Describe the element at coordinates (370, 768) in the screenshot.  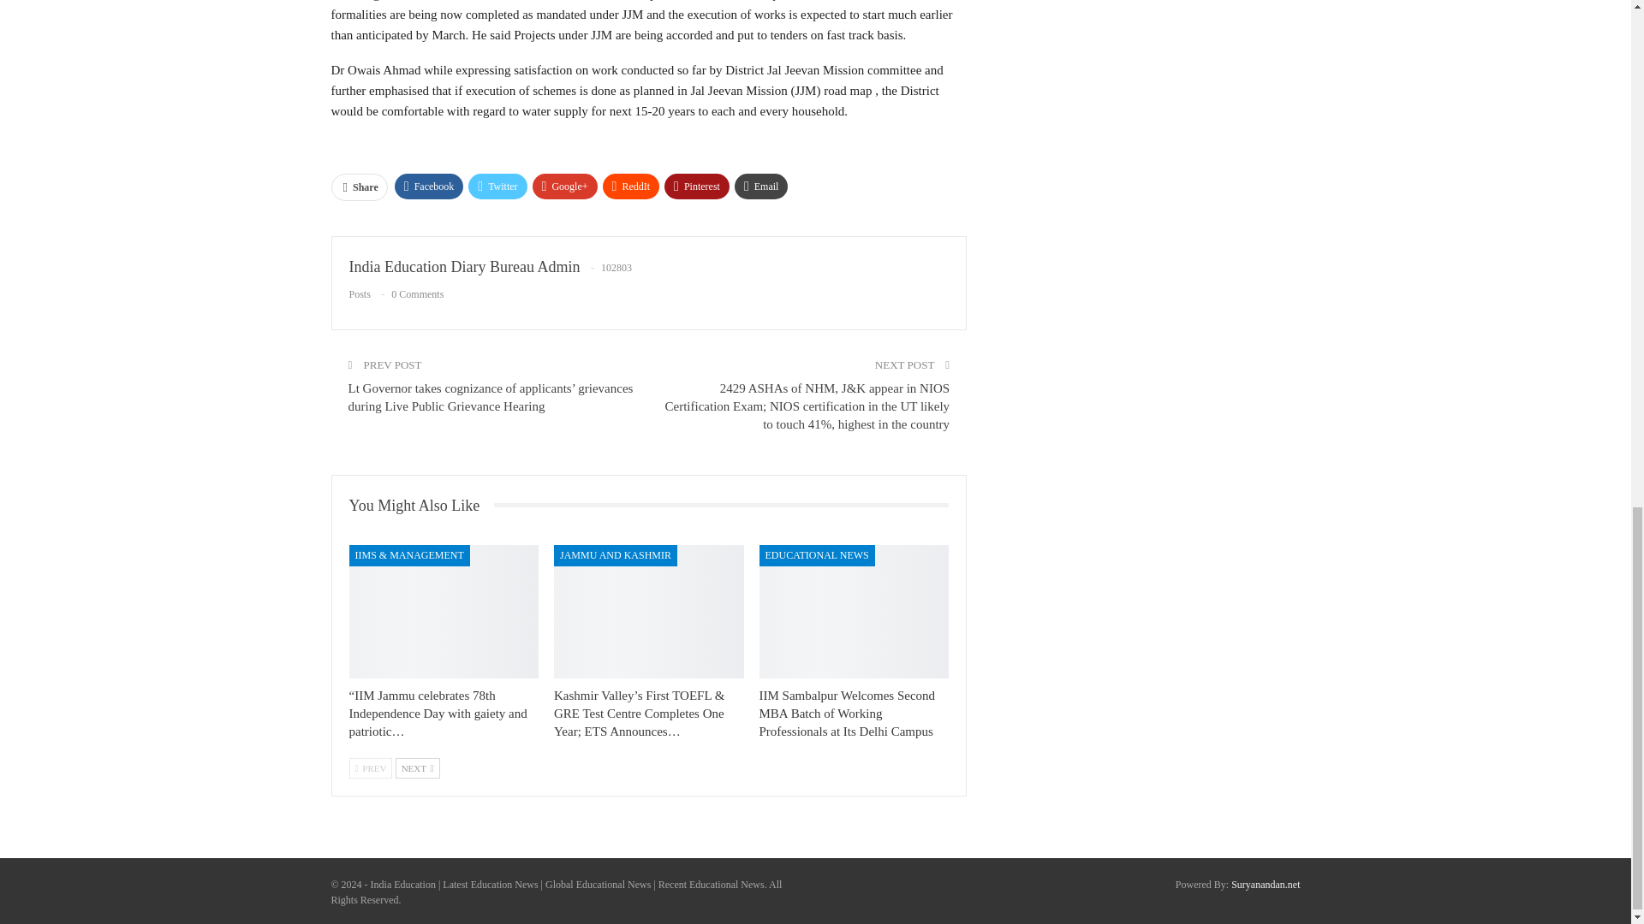
I see `Previous` at that location.